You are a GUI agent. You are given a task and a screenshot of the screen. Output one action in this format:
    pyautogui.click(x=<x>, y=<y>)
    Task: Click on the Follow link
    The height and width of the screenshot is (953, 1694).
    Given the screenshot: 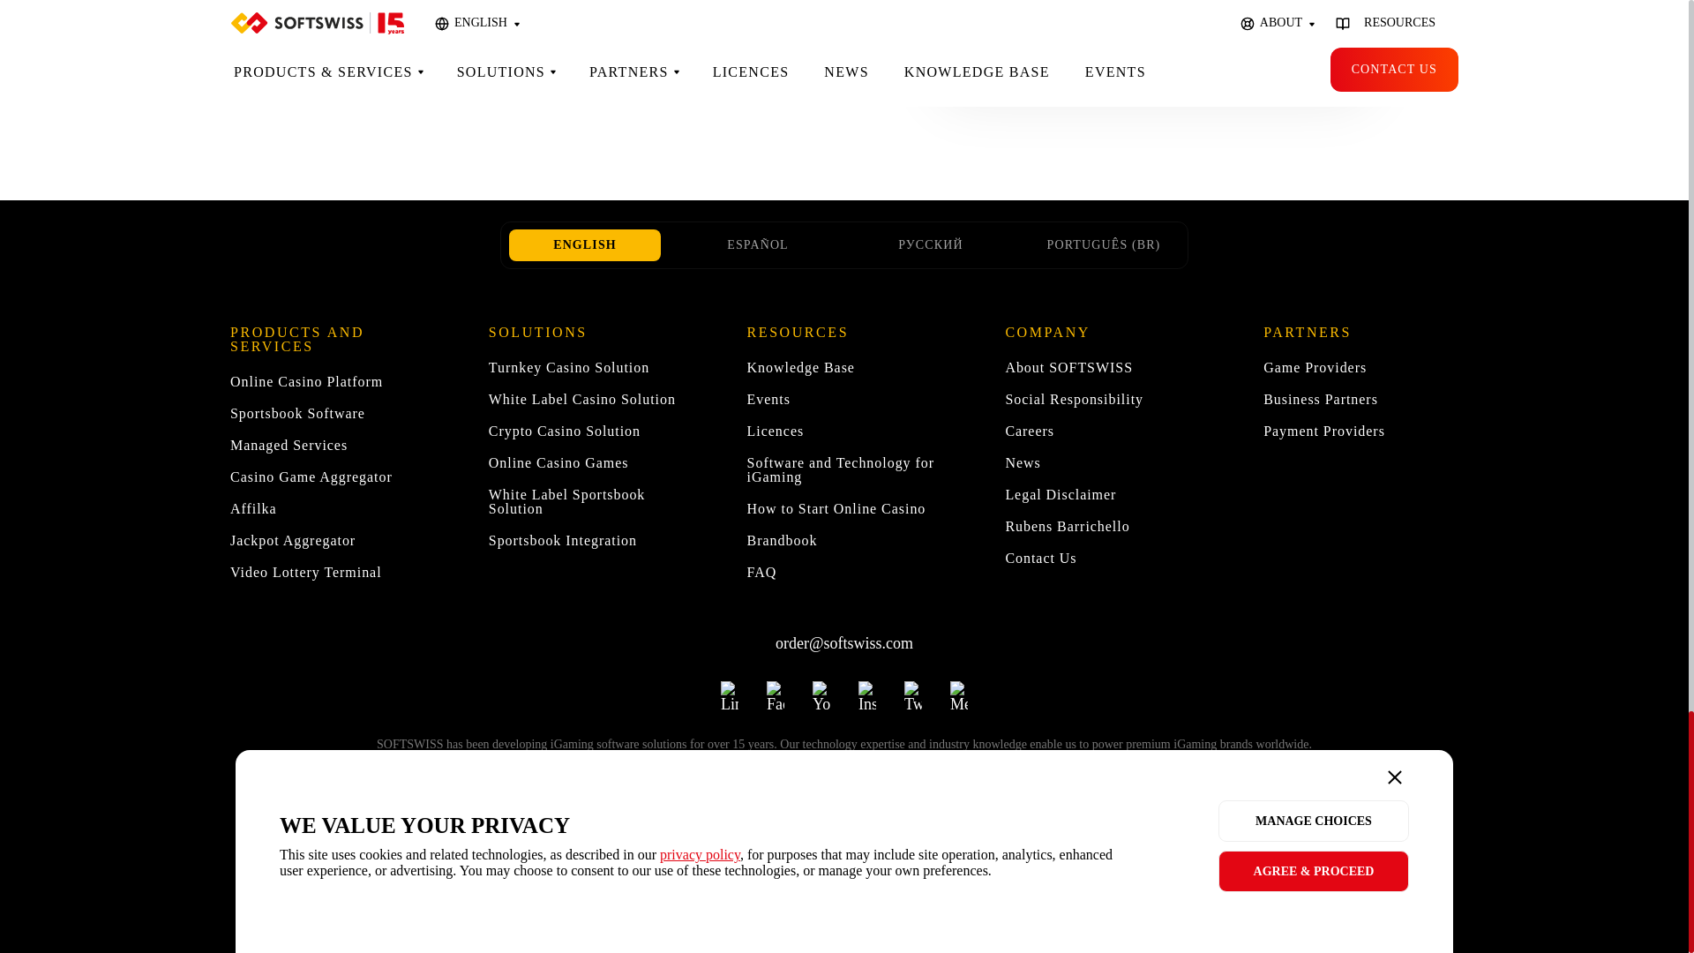 What is the action you would take?
    pyautogui.click(x=888, y=895)
    